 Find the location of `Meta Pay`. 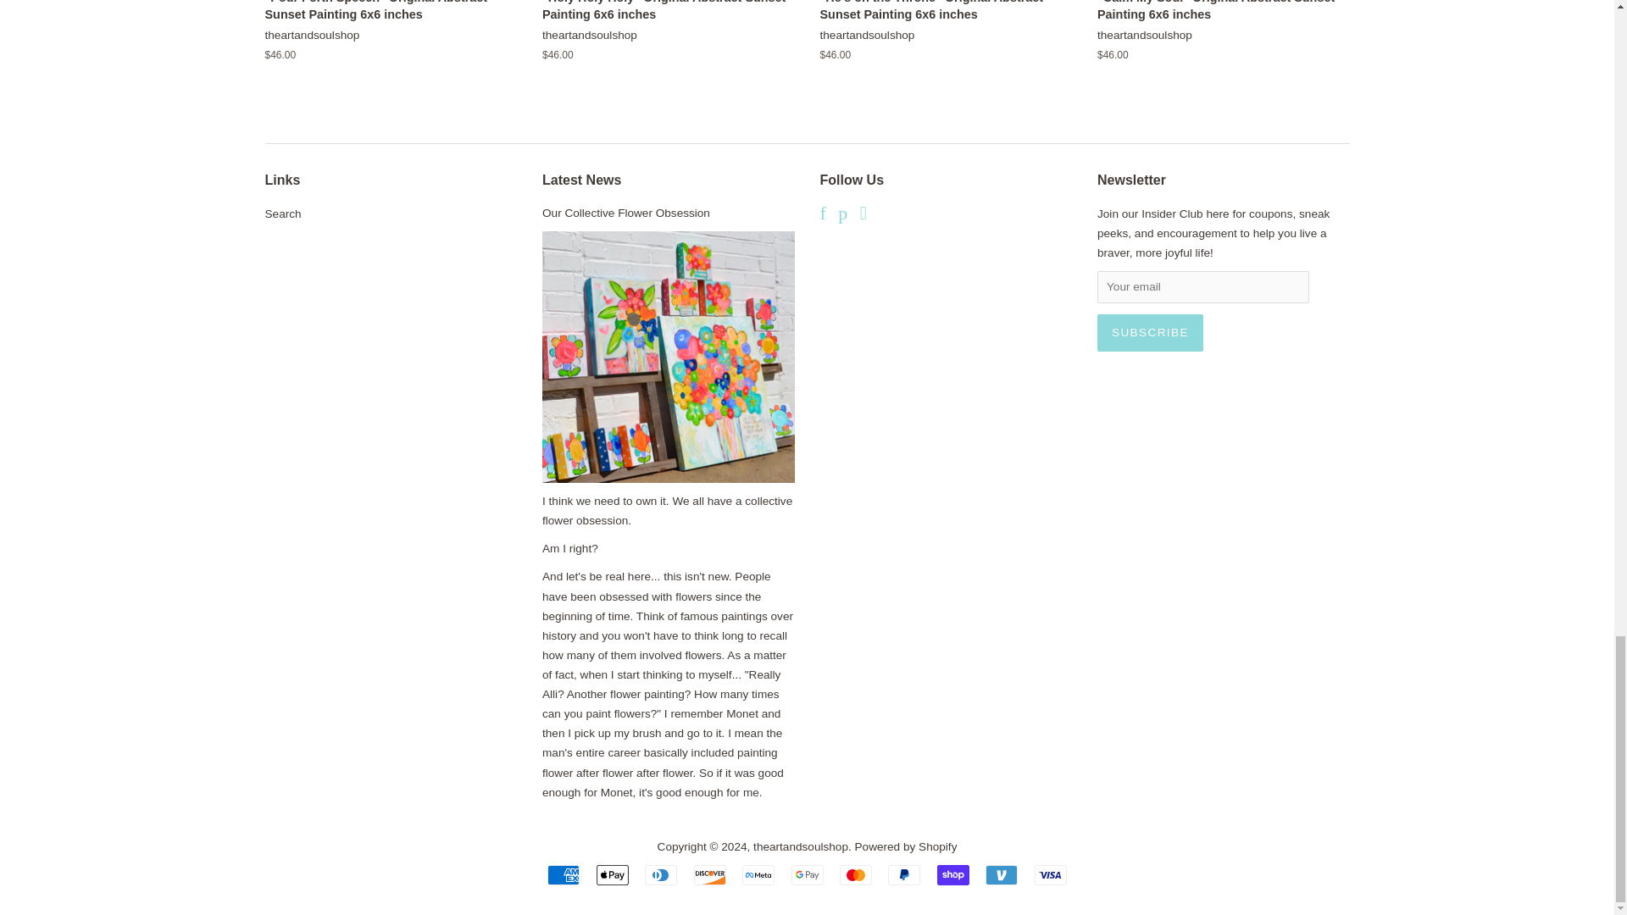

Meta Pay is located at coordinates (758, 874).